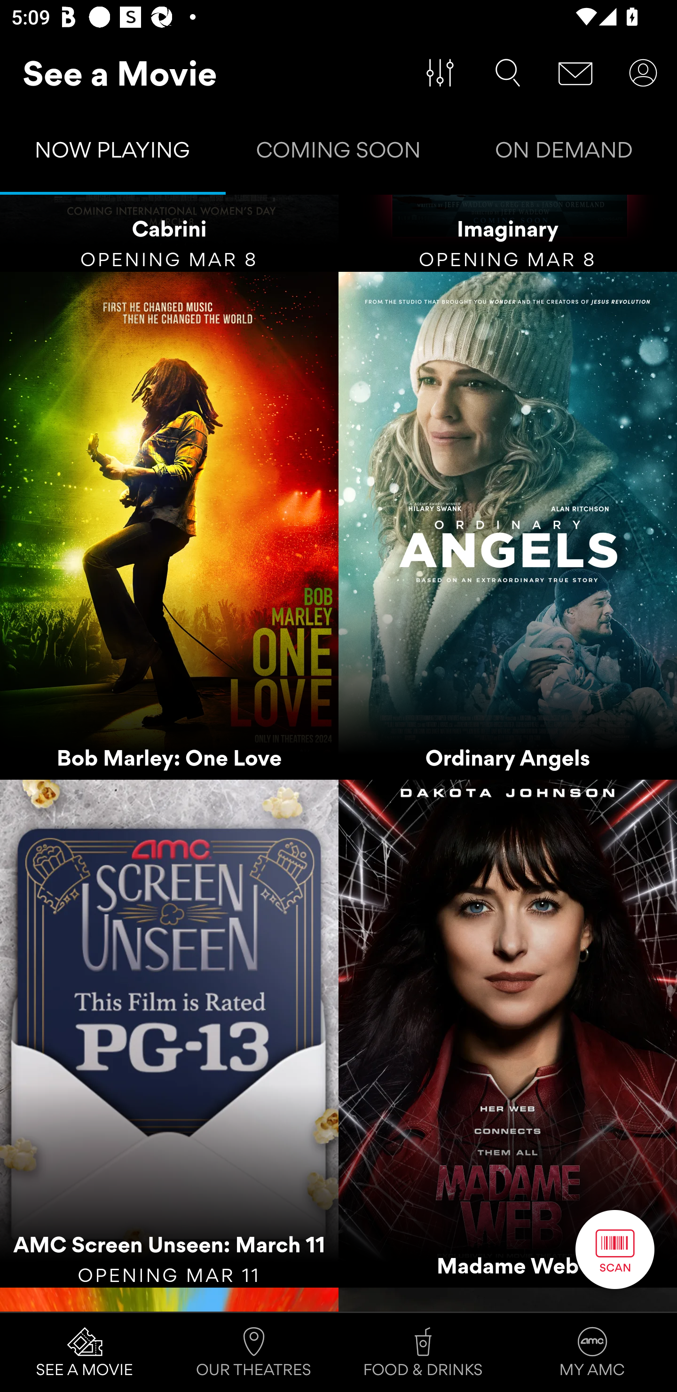 This screenshot has height=1392, width=677. What do you see at coordinates (575, 73) in the screenshot?
I see `Message Center` at bounding box center [575, 73].